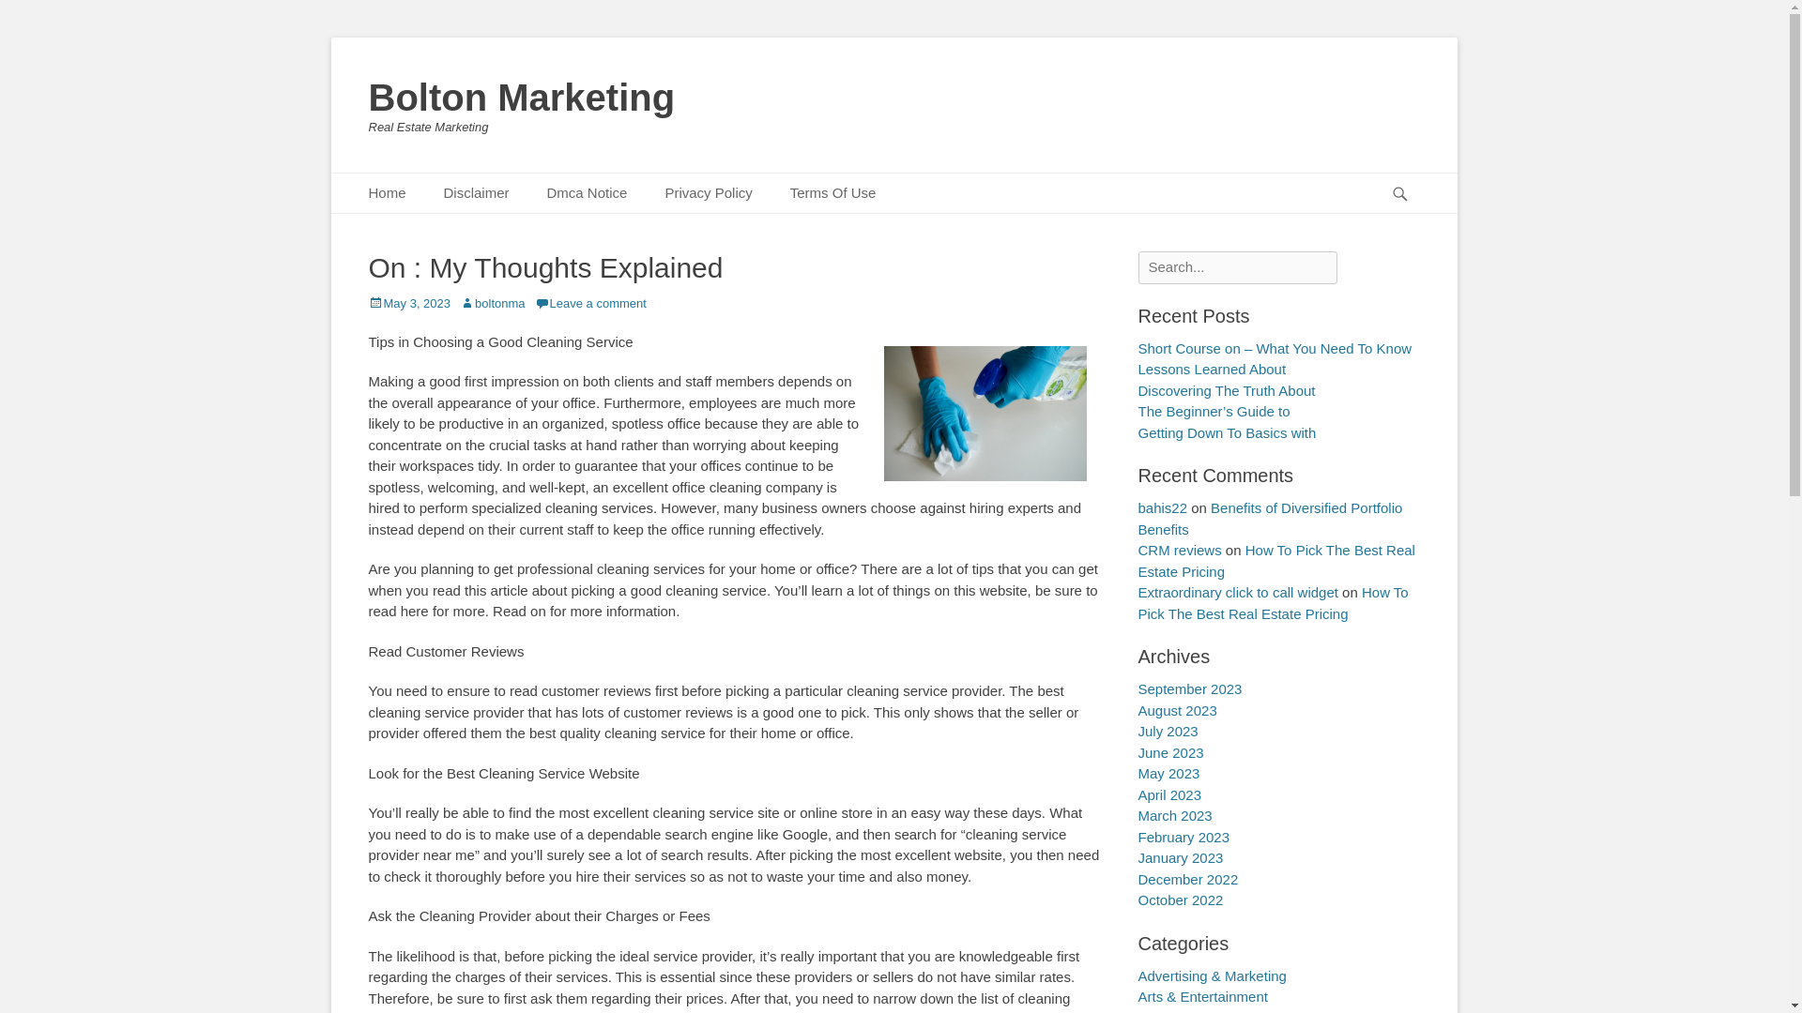  I want to click on August 2023, so click(1177, 710).